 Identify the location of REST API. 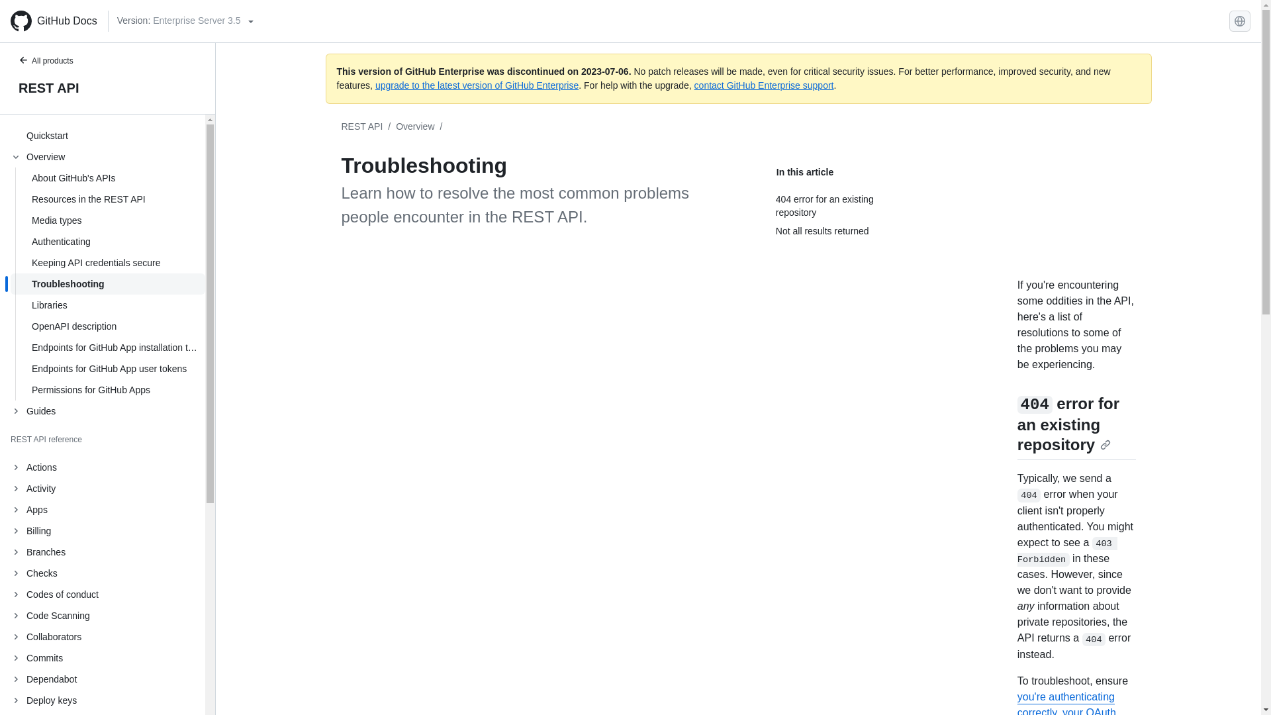
(107, 87).